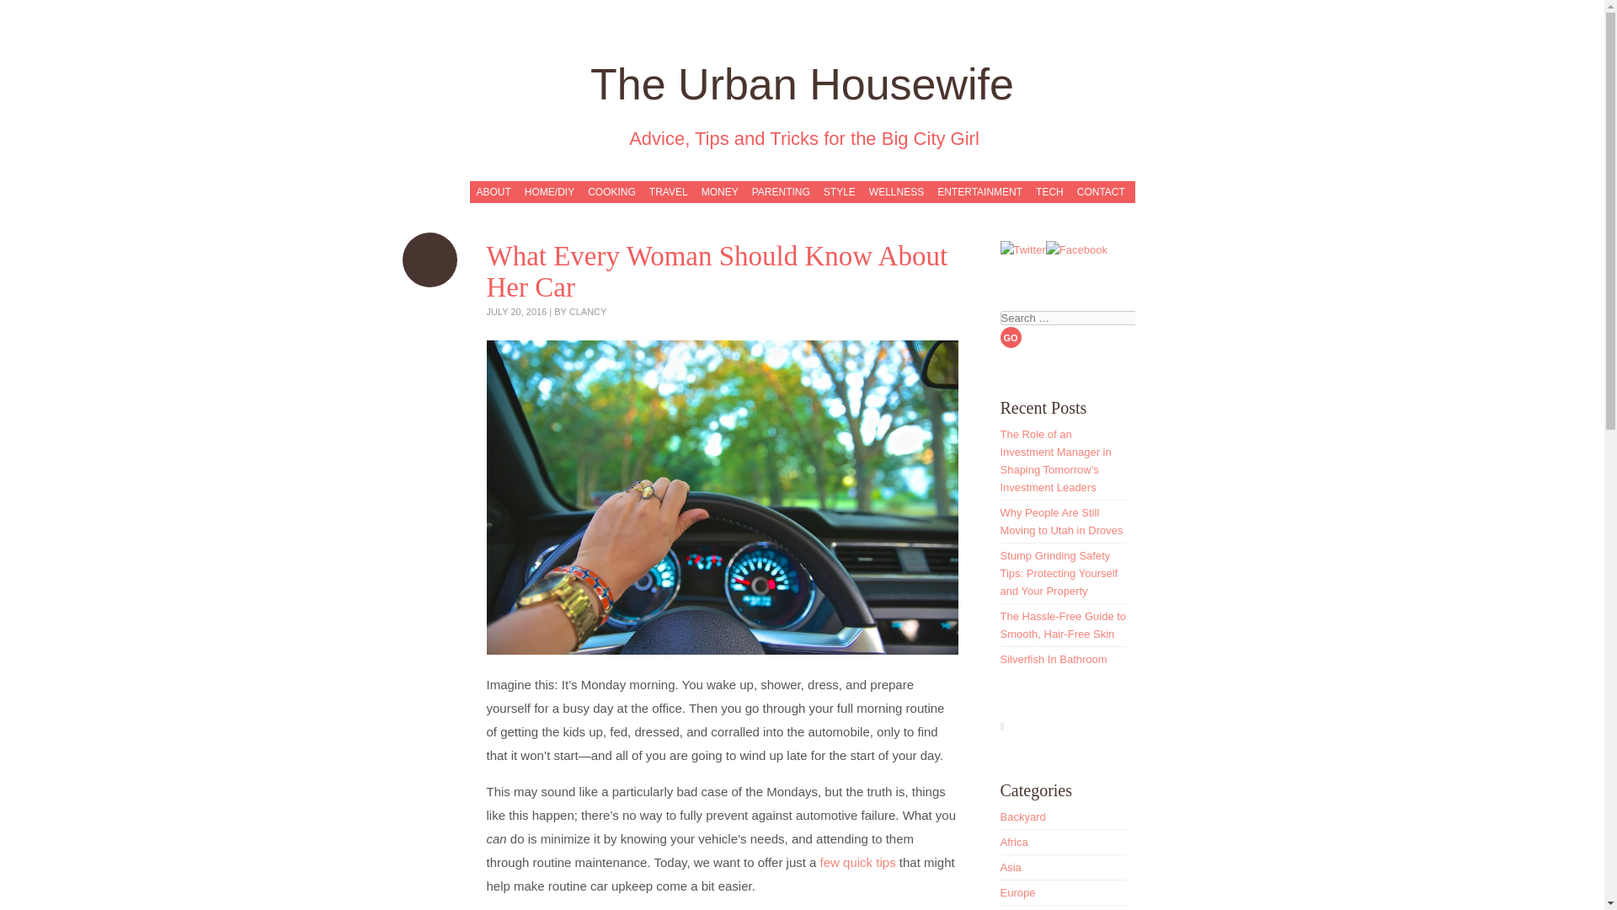  What do you see at coordinates (517, 311) in the screenshot?
I see `JULY 20, 2016` at bounding box center [517, 311].